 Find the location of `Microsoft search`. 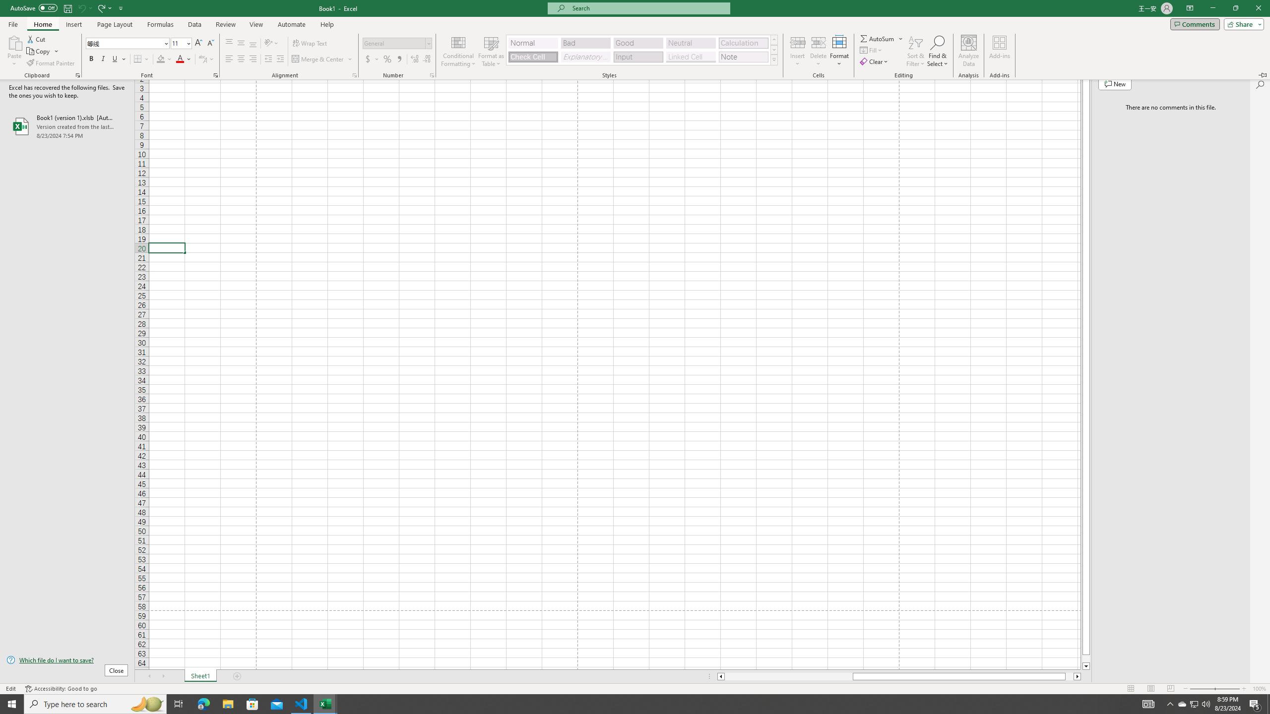

Microsoft search is located at coordinates (648, 8).